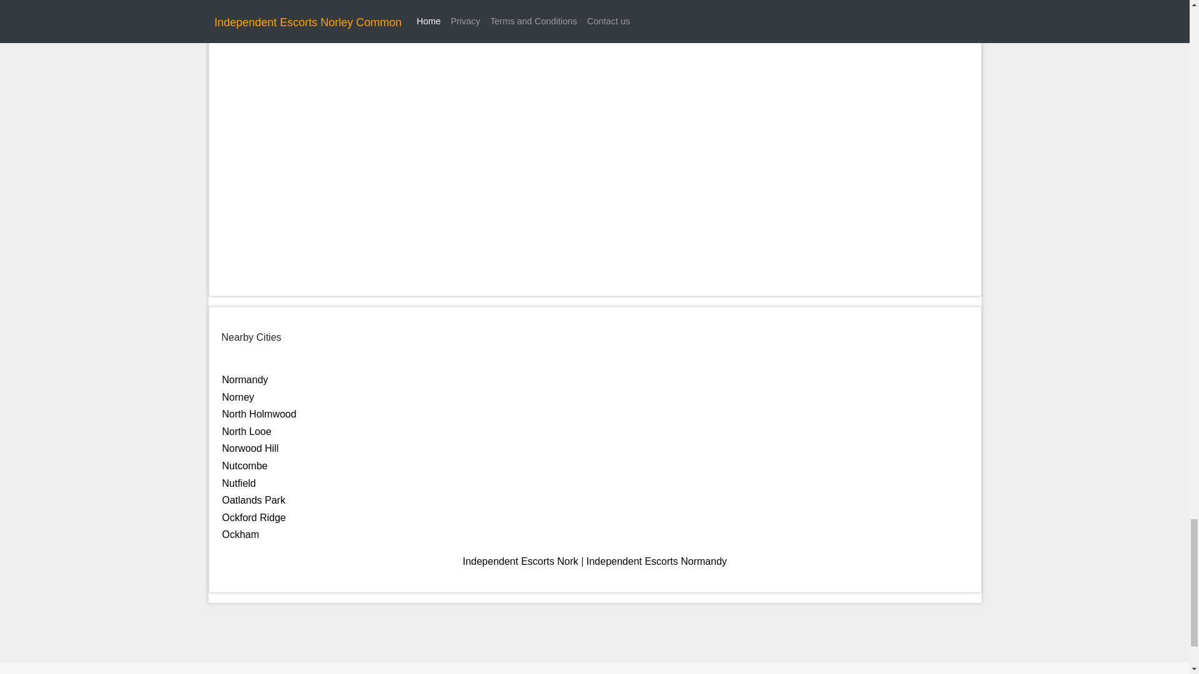 Image resolution: width=1199 pixels, height=674 pixels. I want to click on Normandy, so click(245, 379).